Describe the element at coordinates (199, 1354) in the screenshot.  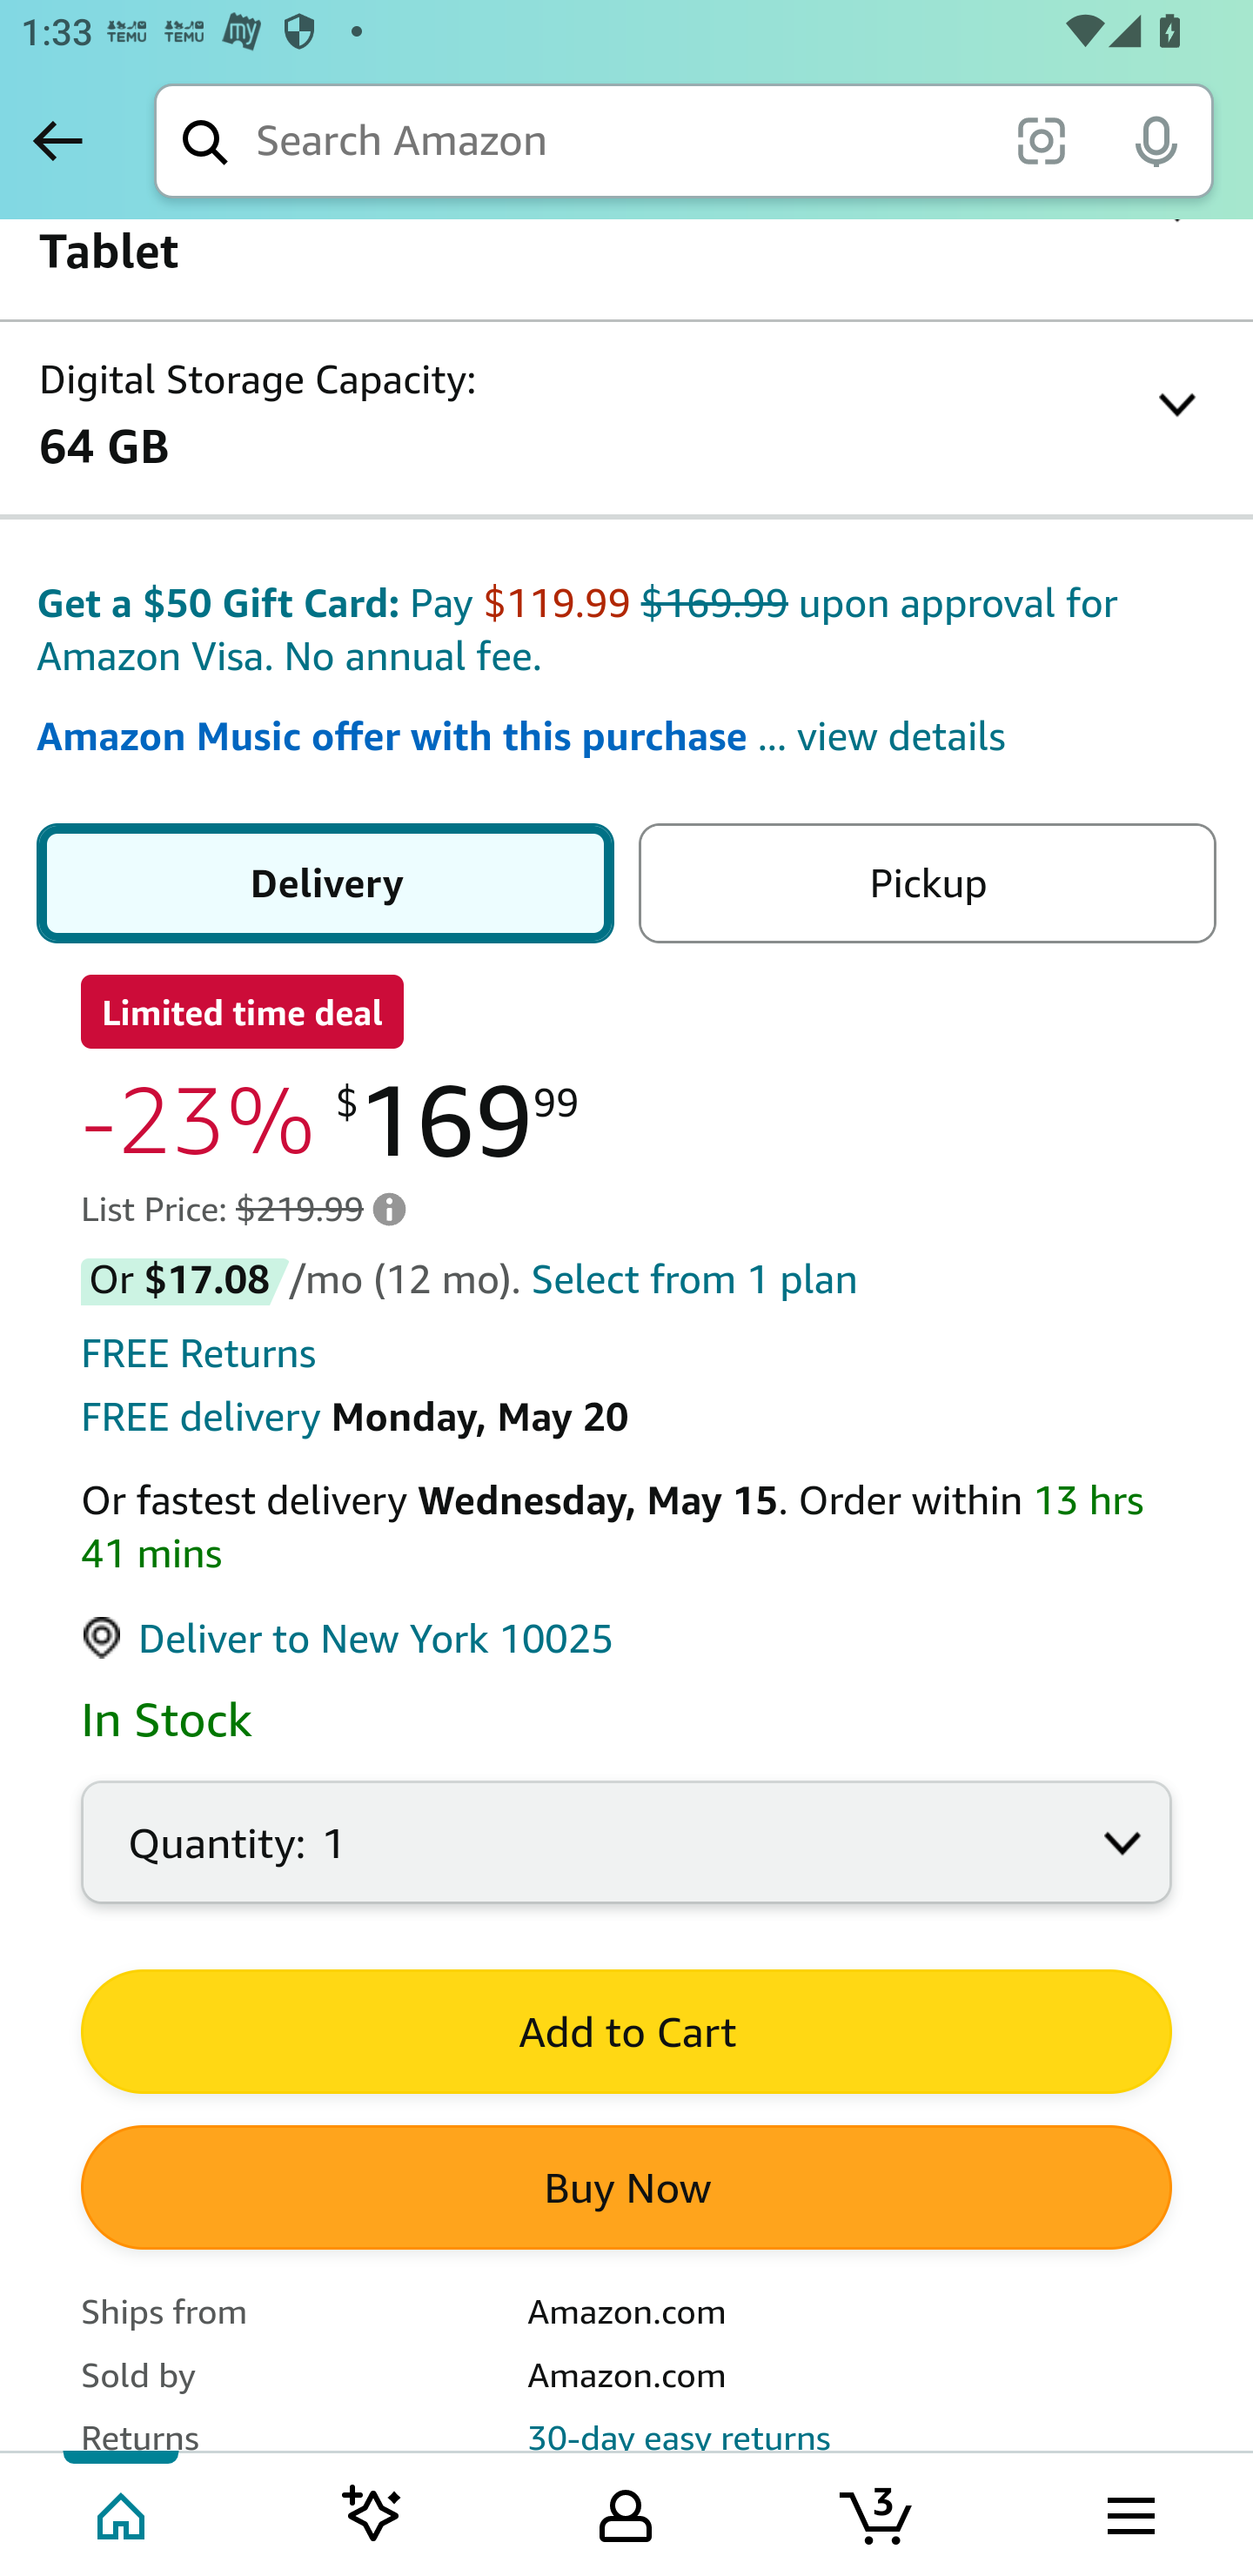
I see `FREE Returns` at that location.